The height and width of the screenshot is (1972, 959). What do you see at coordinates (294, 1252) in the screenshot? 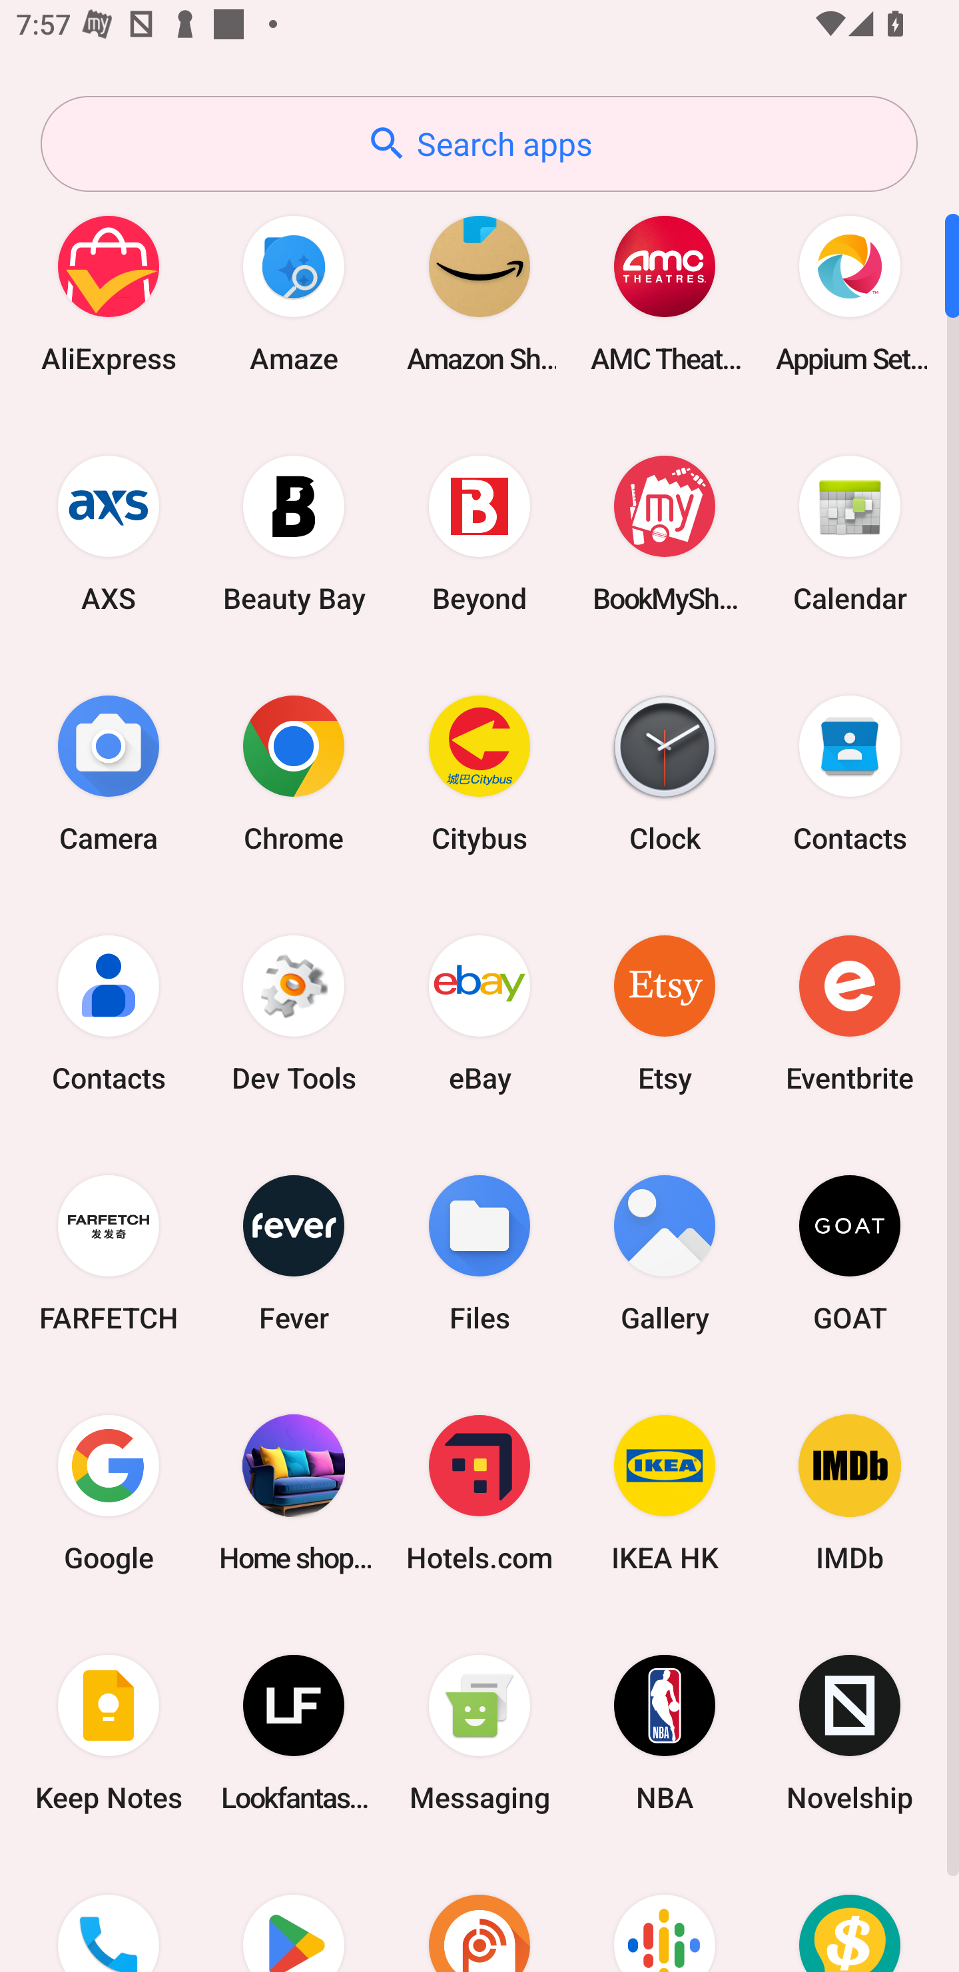
I see `Fever` at bounding box center [294, 1252].